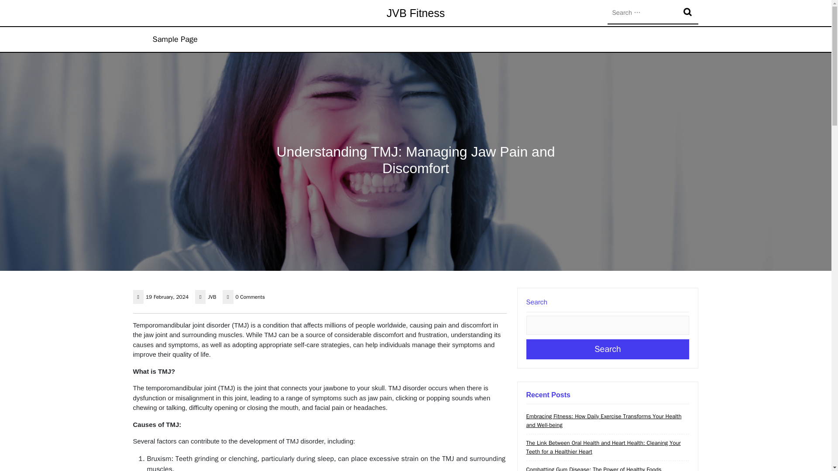 The image size is (838, 471). Describe the element at coordinates (594, 468) in the screenshot. I see `Combatting Gum Disease: The Power of Healthy Foods` at that location.